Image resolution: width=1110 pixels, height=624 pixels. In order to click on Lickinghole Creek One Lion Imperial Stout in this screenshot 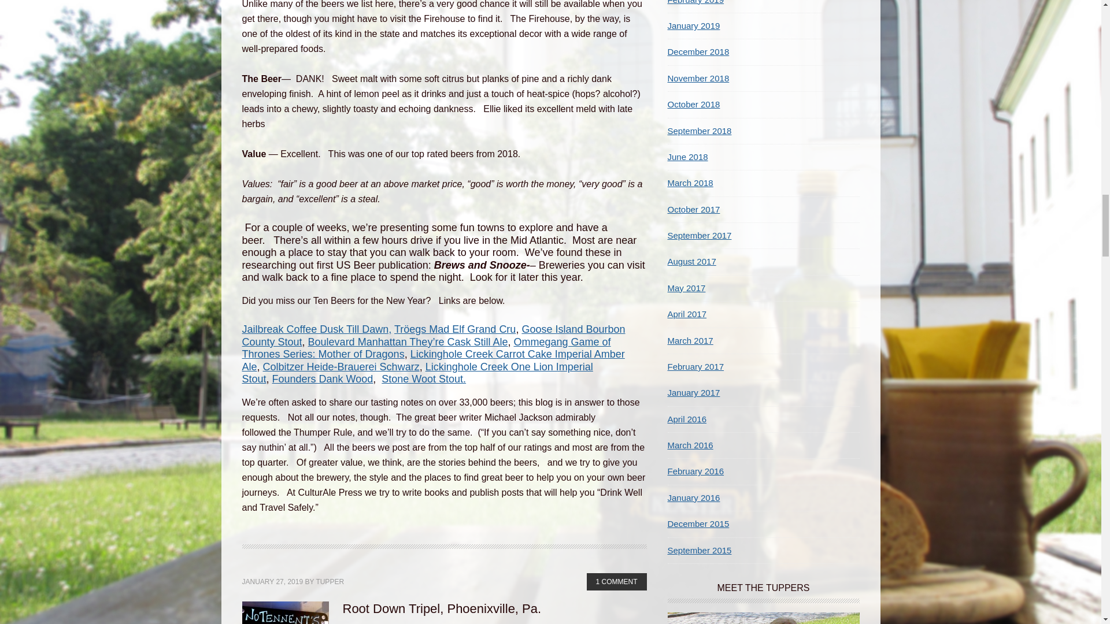, I will do `click(417, 373)`.